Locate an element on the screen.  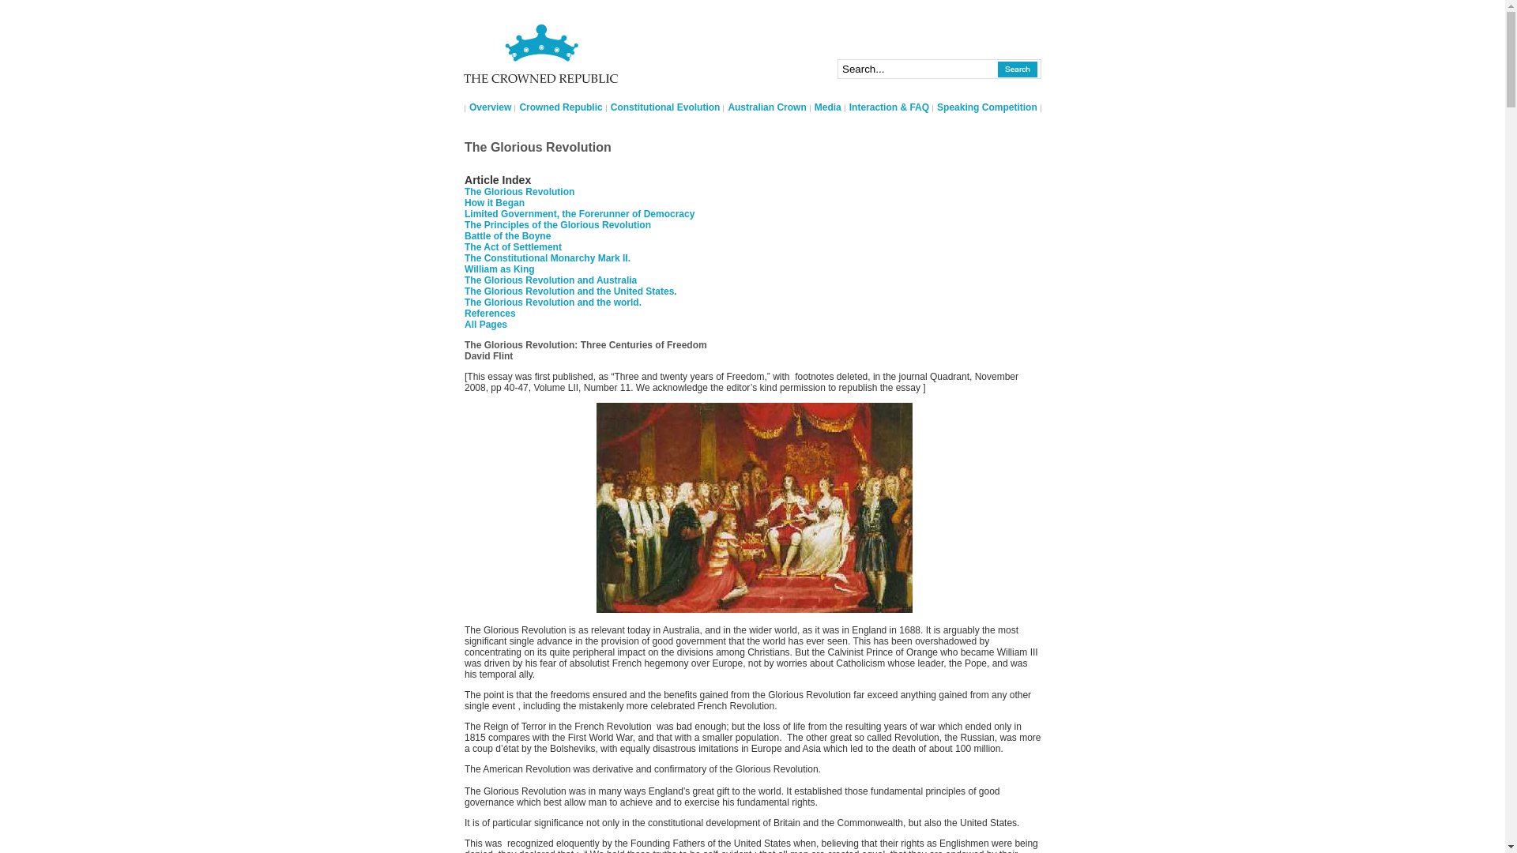
Search is located at coordinates (1018, 70).